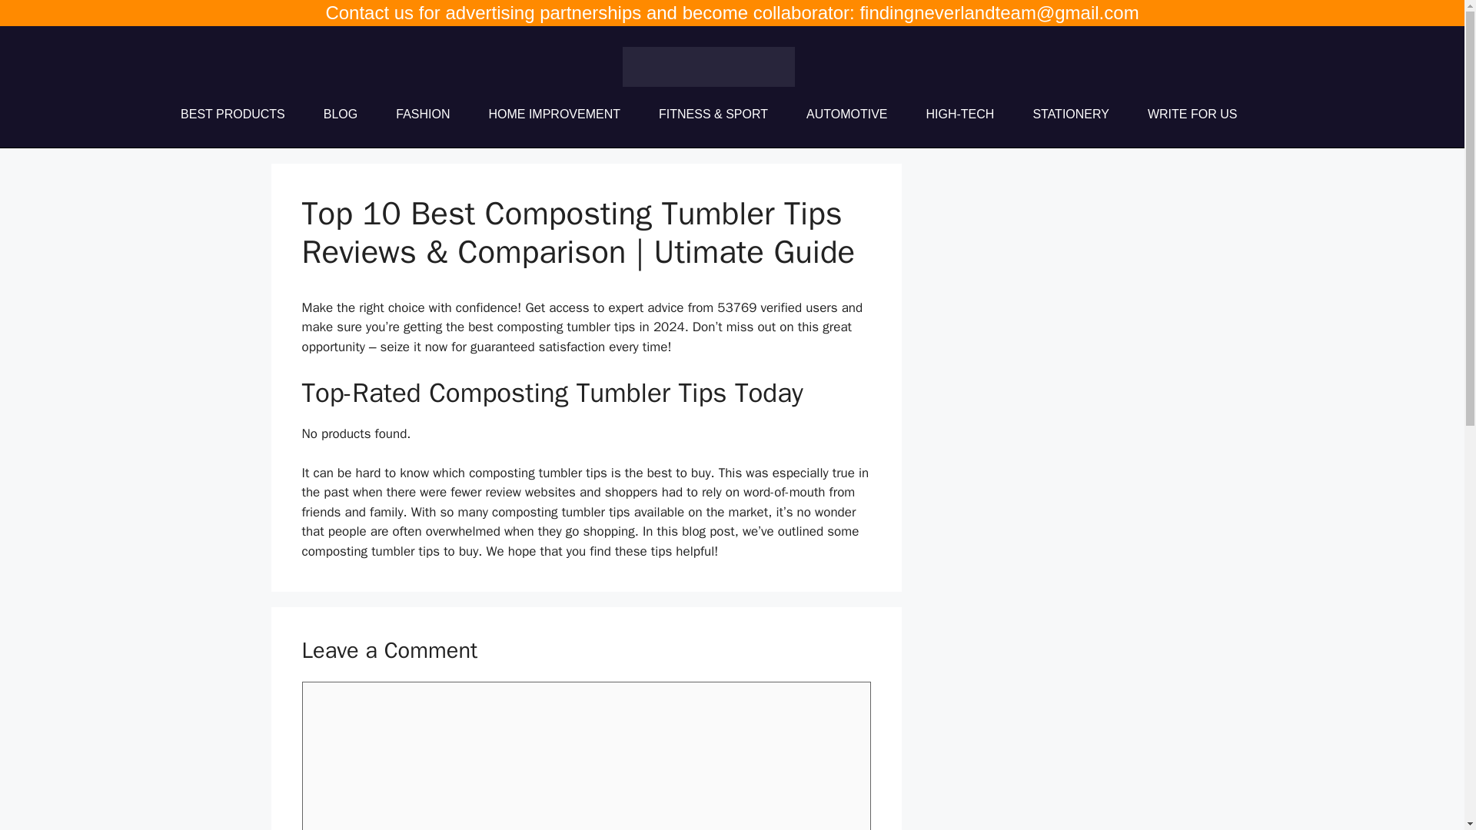  Describe the element at coordinates (553, 114) in the screenshot. I see `HOME IMPROVEMENT` at that location.